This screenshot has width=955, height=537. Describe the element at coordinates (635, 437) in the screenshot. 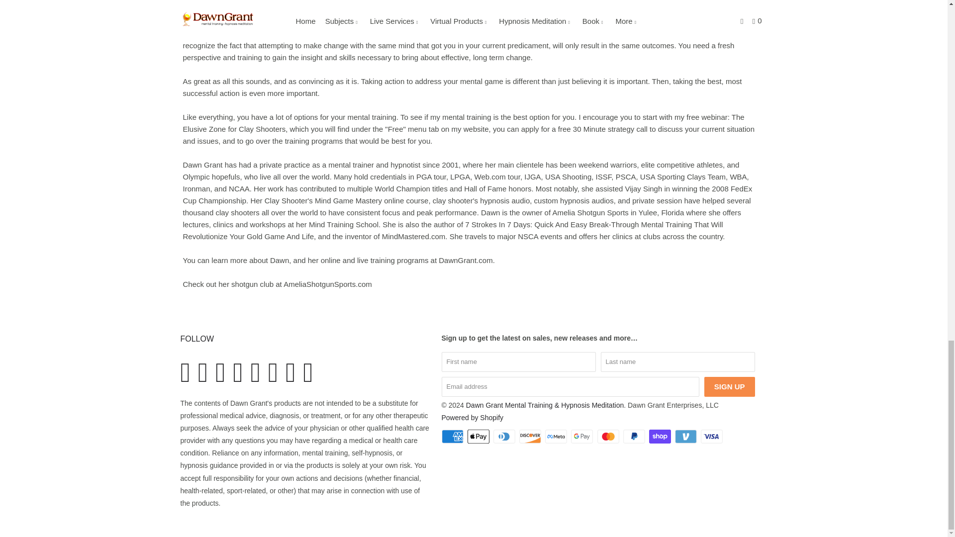

I see `PayPal` at that location.